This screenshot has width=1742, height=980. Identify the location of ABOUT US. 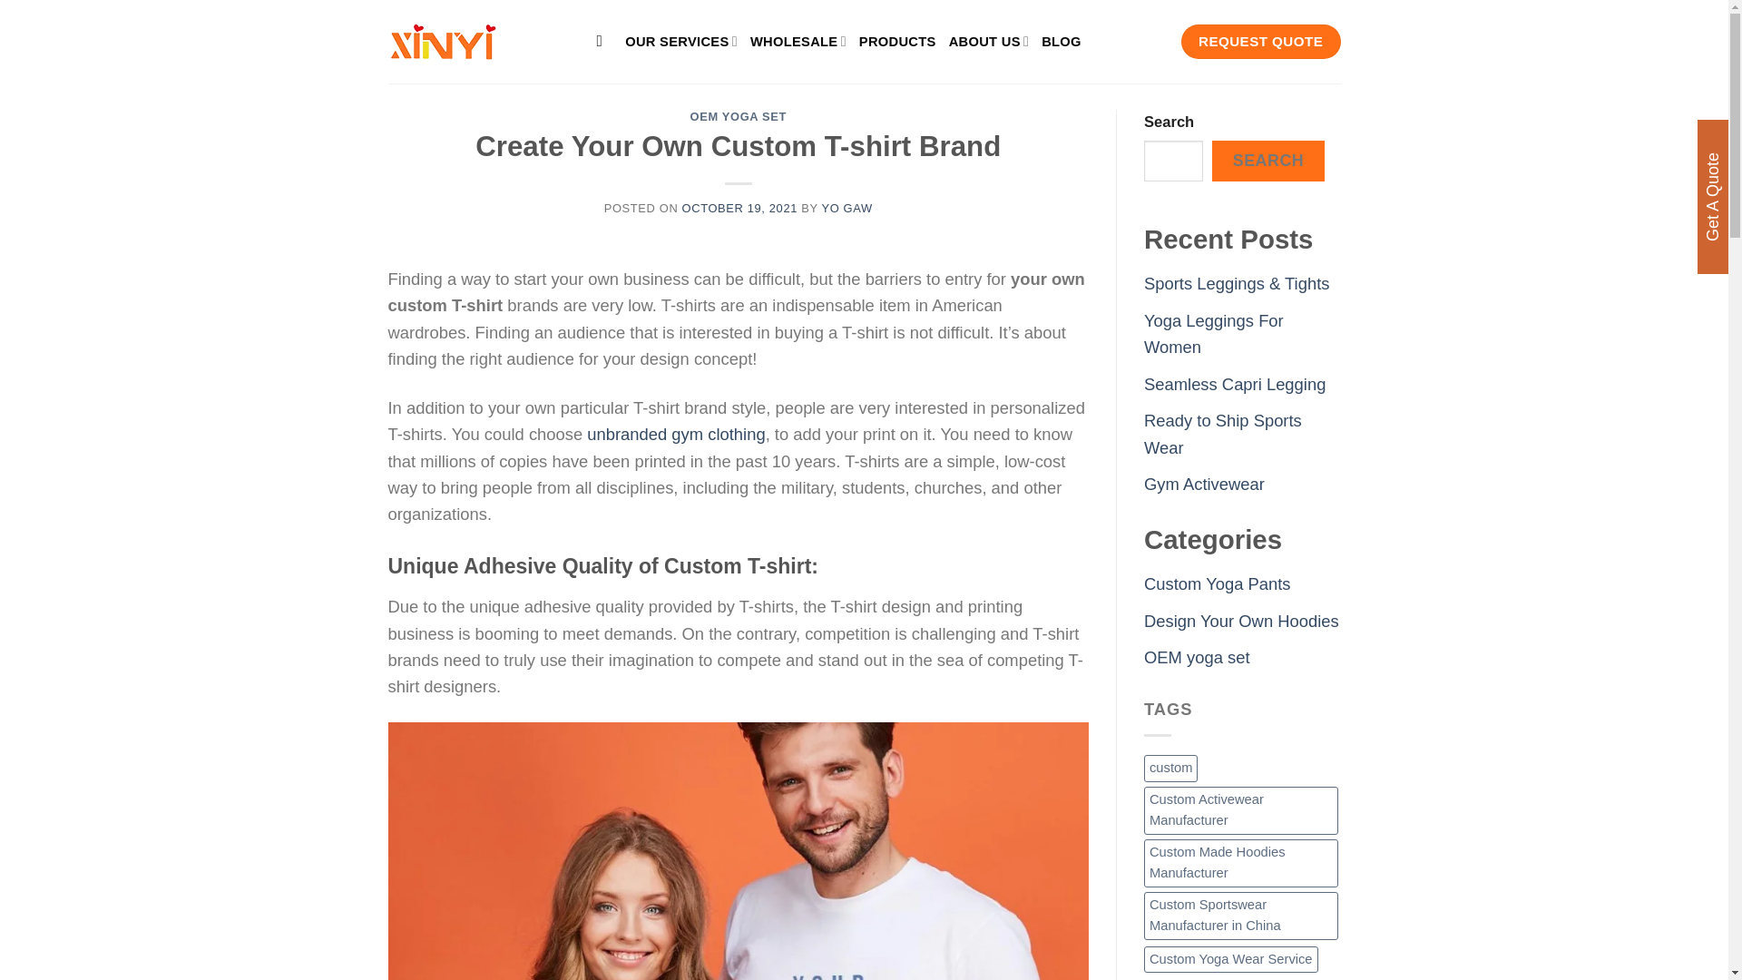
(989, 40).